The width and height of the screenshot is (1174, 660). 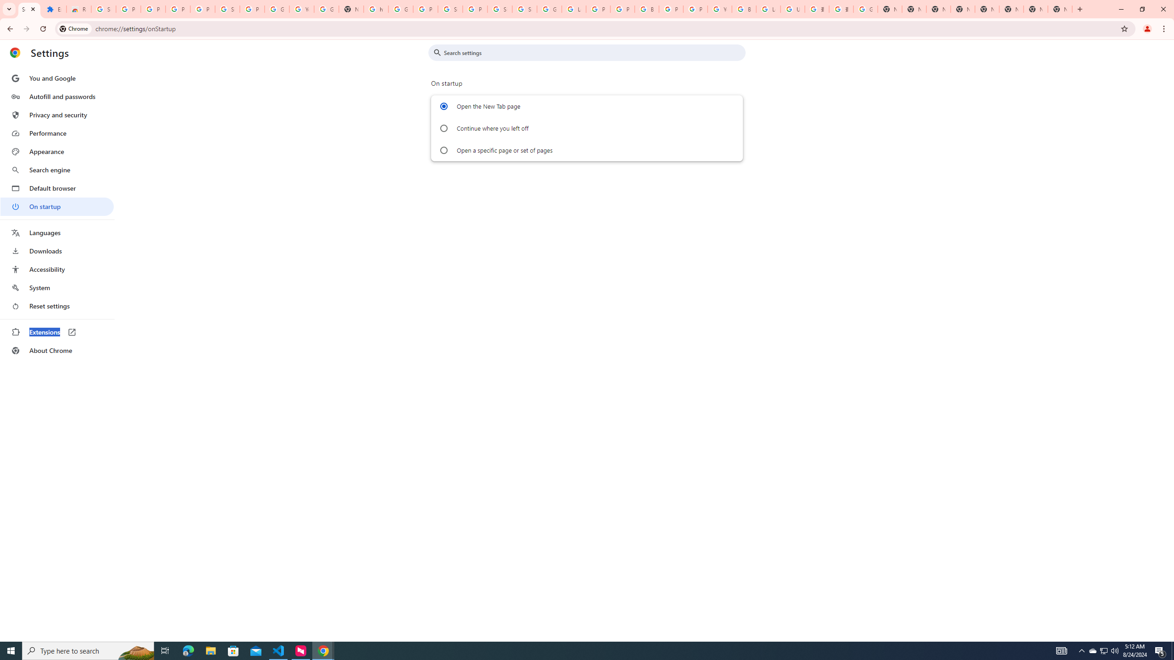 What do you see at coordinates (598, 9) in the screenshot?
I see `Privacy Help Center - Policies Help` at bounding box center [598, 9].